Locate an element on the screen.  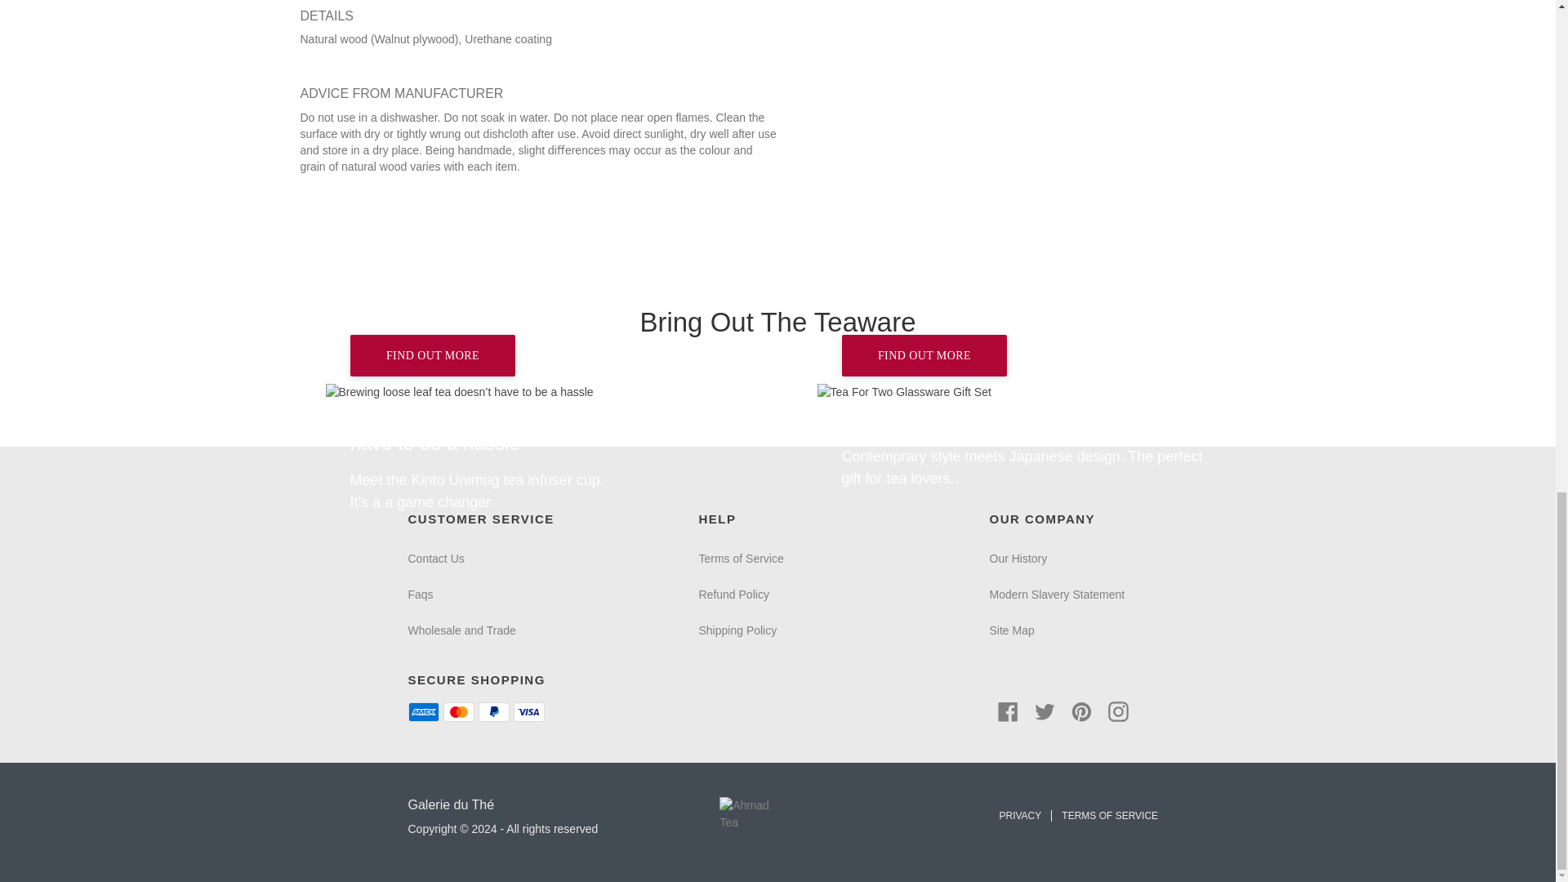
FIND OUT MORE is located at coordinates (433, 356).